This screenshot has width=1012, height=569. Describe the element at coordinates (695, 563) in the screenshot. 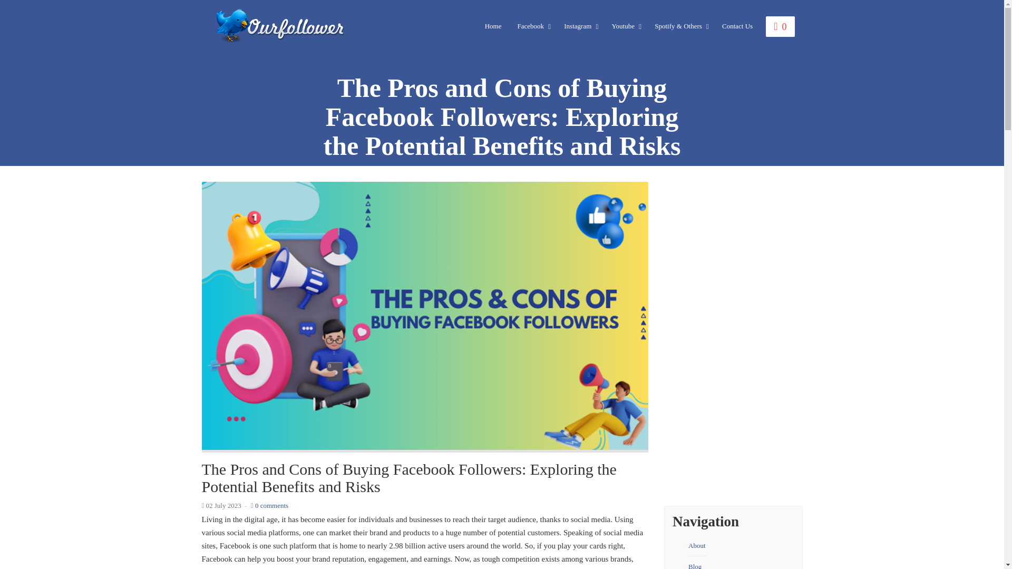

I see `Blog` at that location.